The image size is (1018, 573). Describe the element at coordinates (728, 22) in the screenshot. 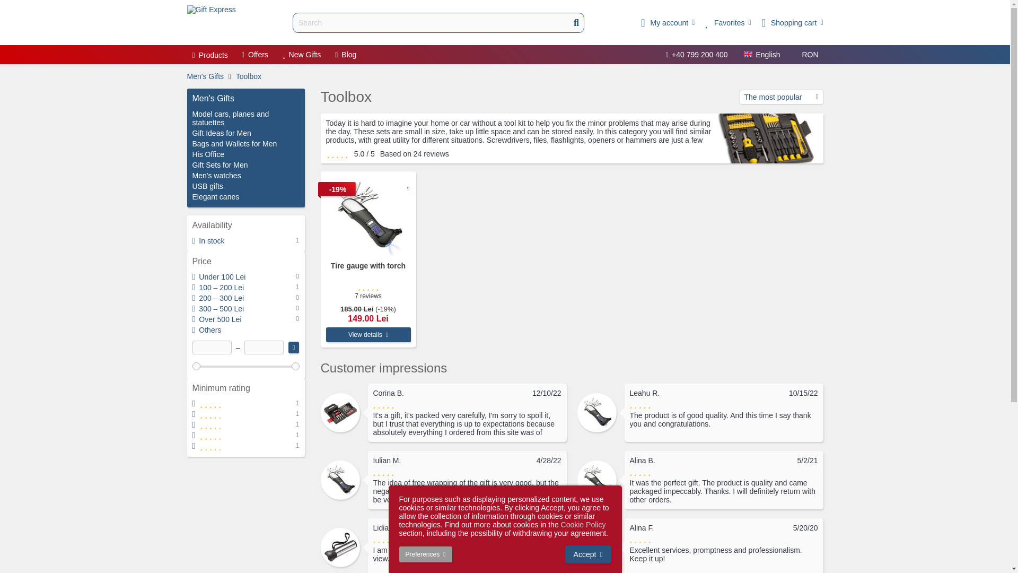

I see `Favorites` at that location.